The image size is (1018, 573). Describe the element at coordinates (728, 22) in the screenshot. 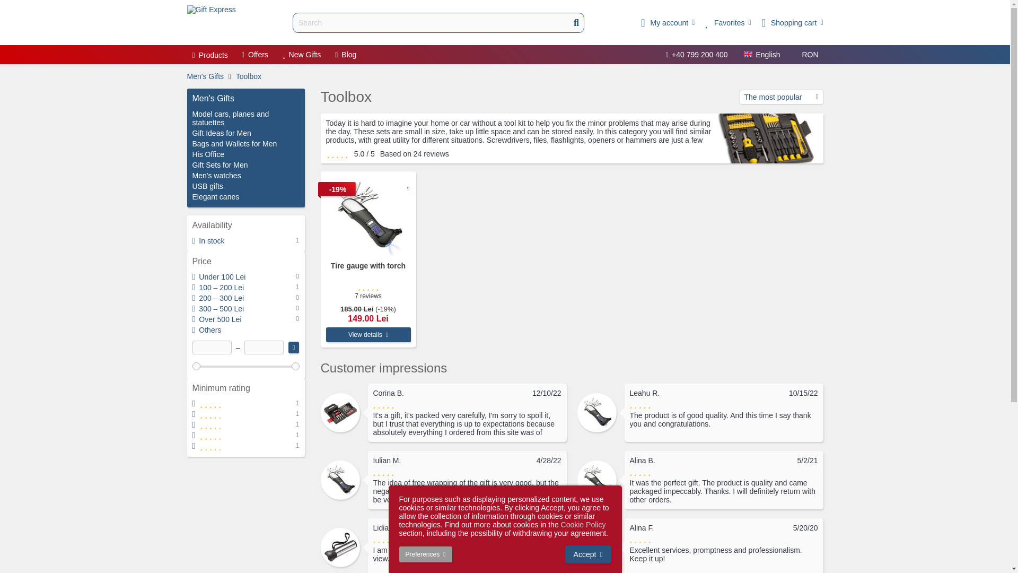

I see `Favorites` at that location.